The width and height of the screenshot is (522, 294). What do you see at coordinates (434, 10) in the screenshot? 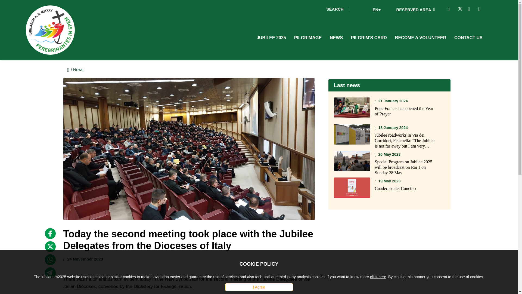
I see `Search` at bounding box center [434, 10].